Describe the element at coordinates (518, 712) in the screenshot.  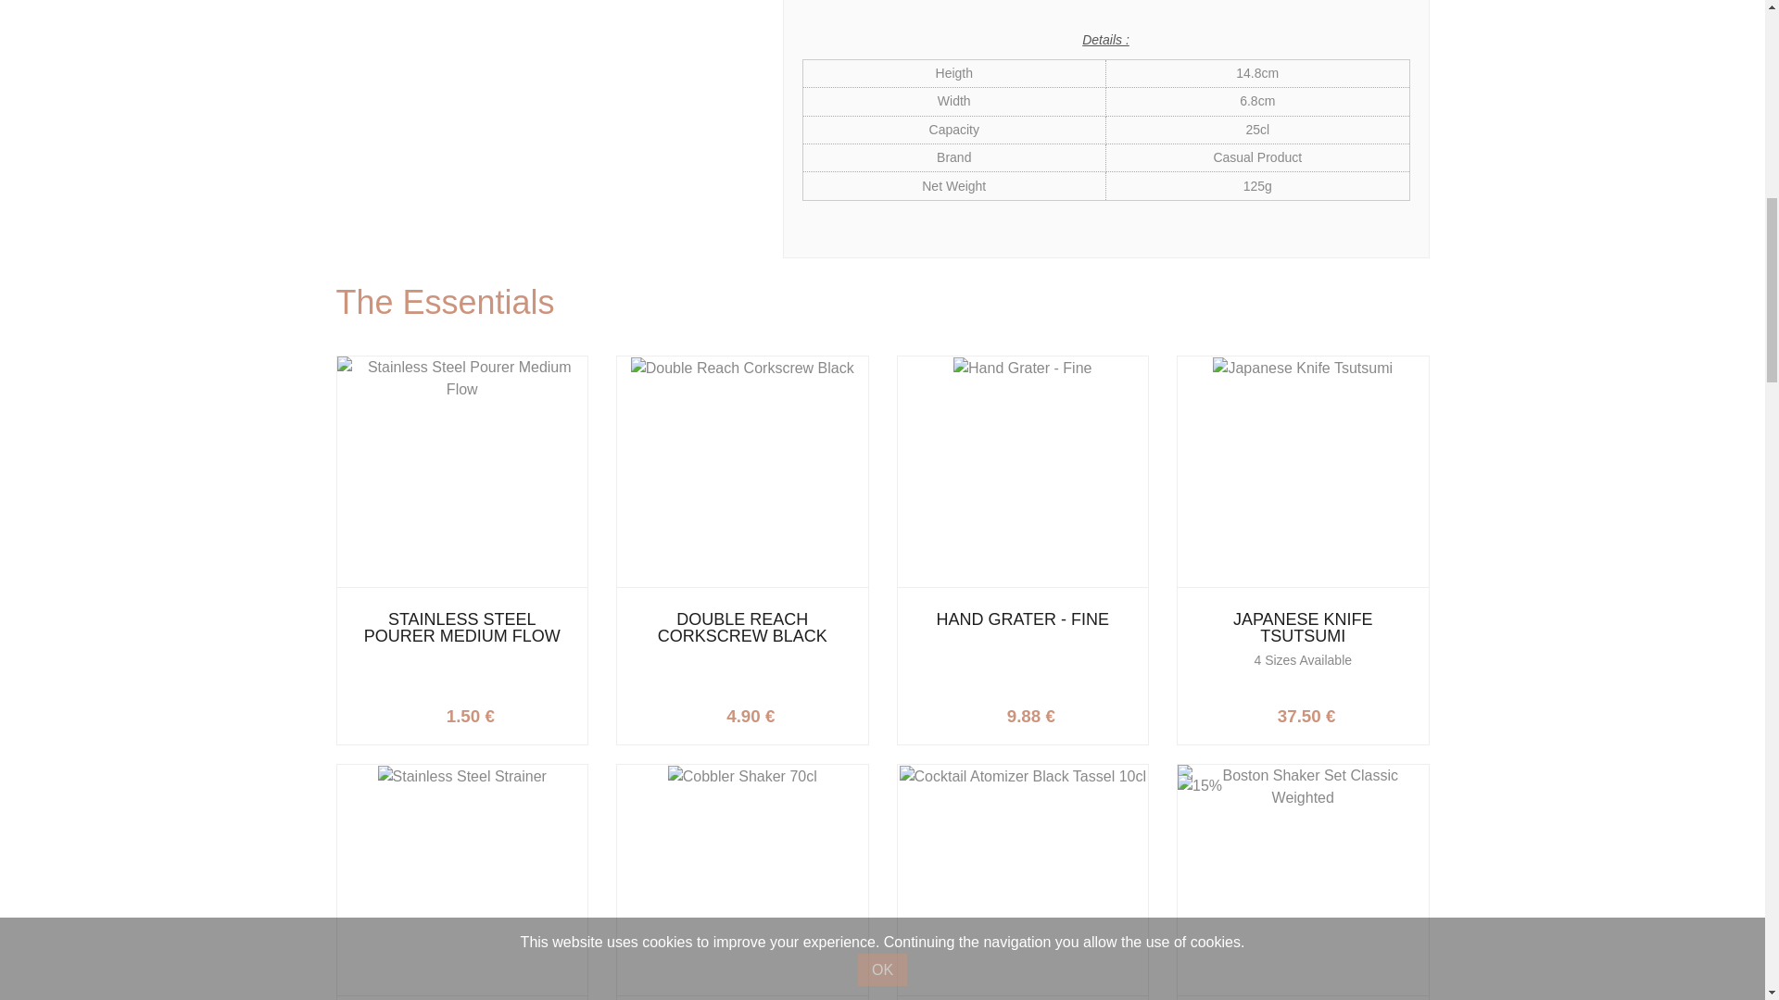
I see `More info` at that location.